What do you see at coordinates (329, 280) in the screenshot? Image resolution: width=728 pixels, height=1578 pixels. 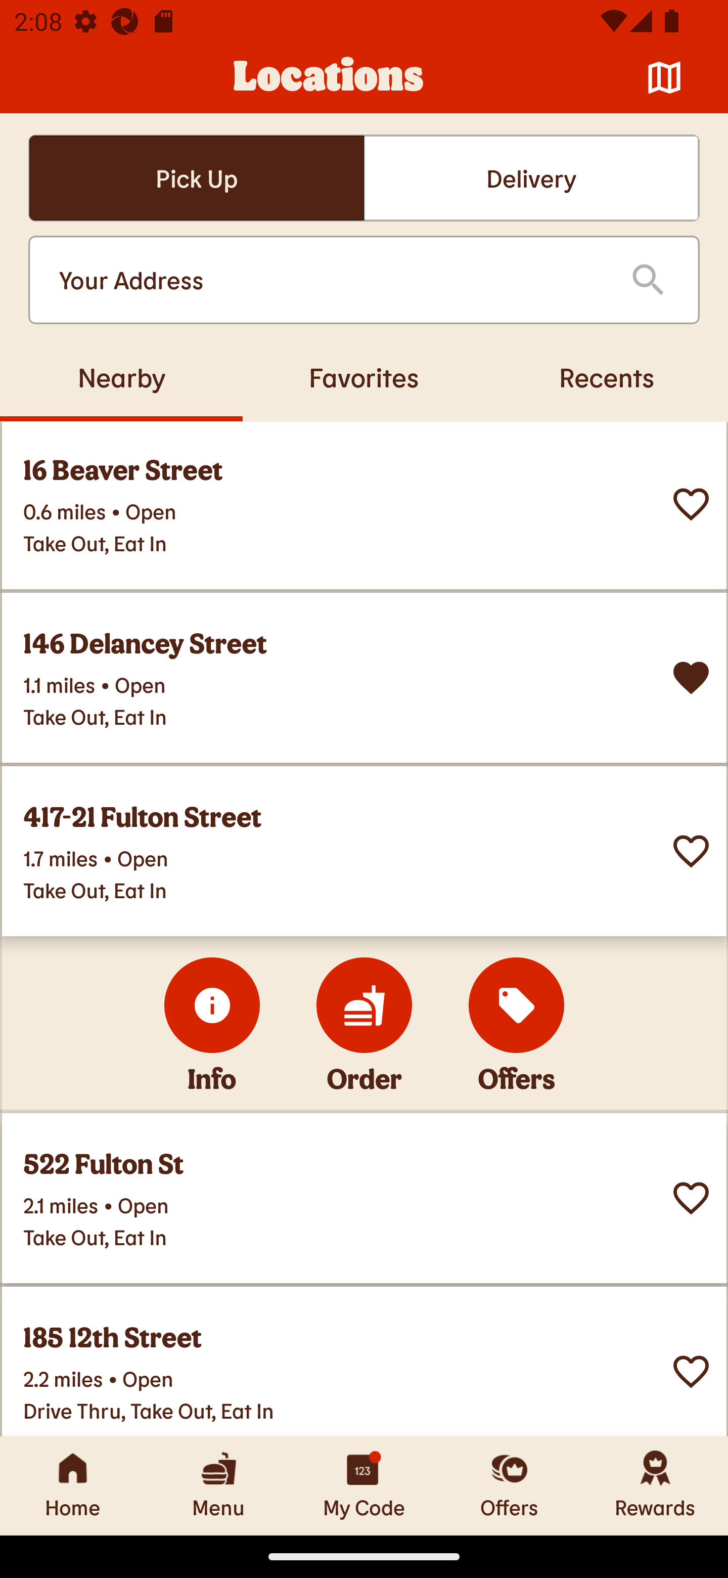 I see `Your Address` at bounding box center [329, 280].